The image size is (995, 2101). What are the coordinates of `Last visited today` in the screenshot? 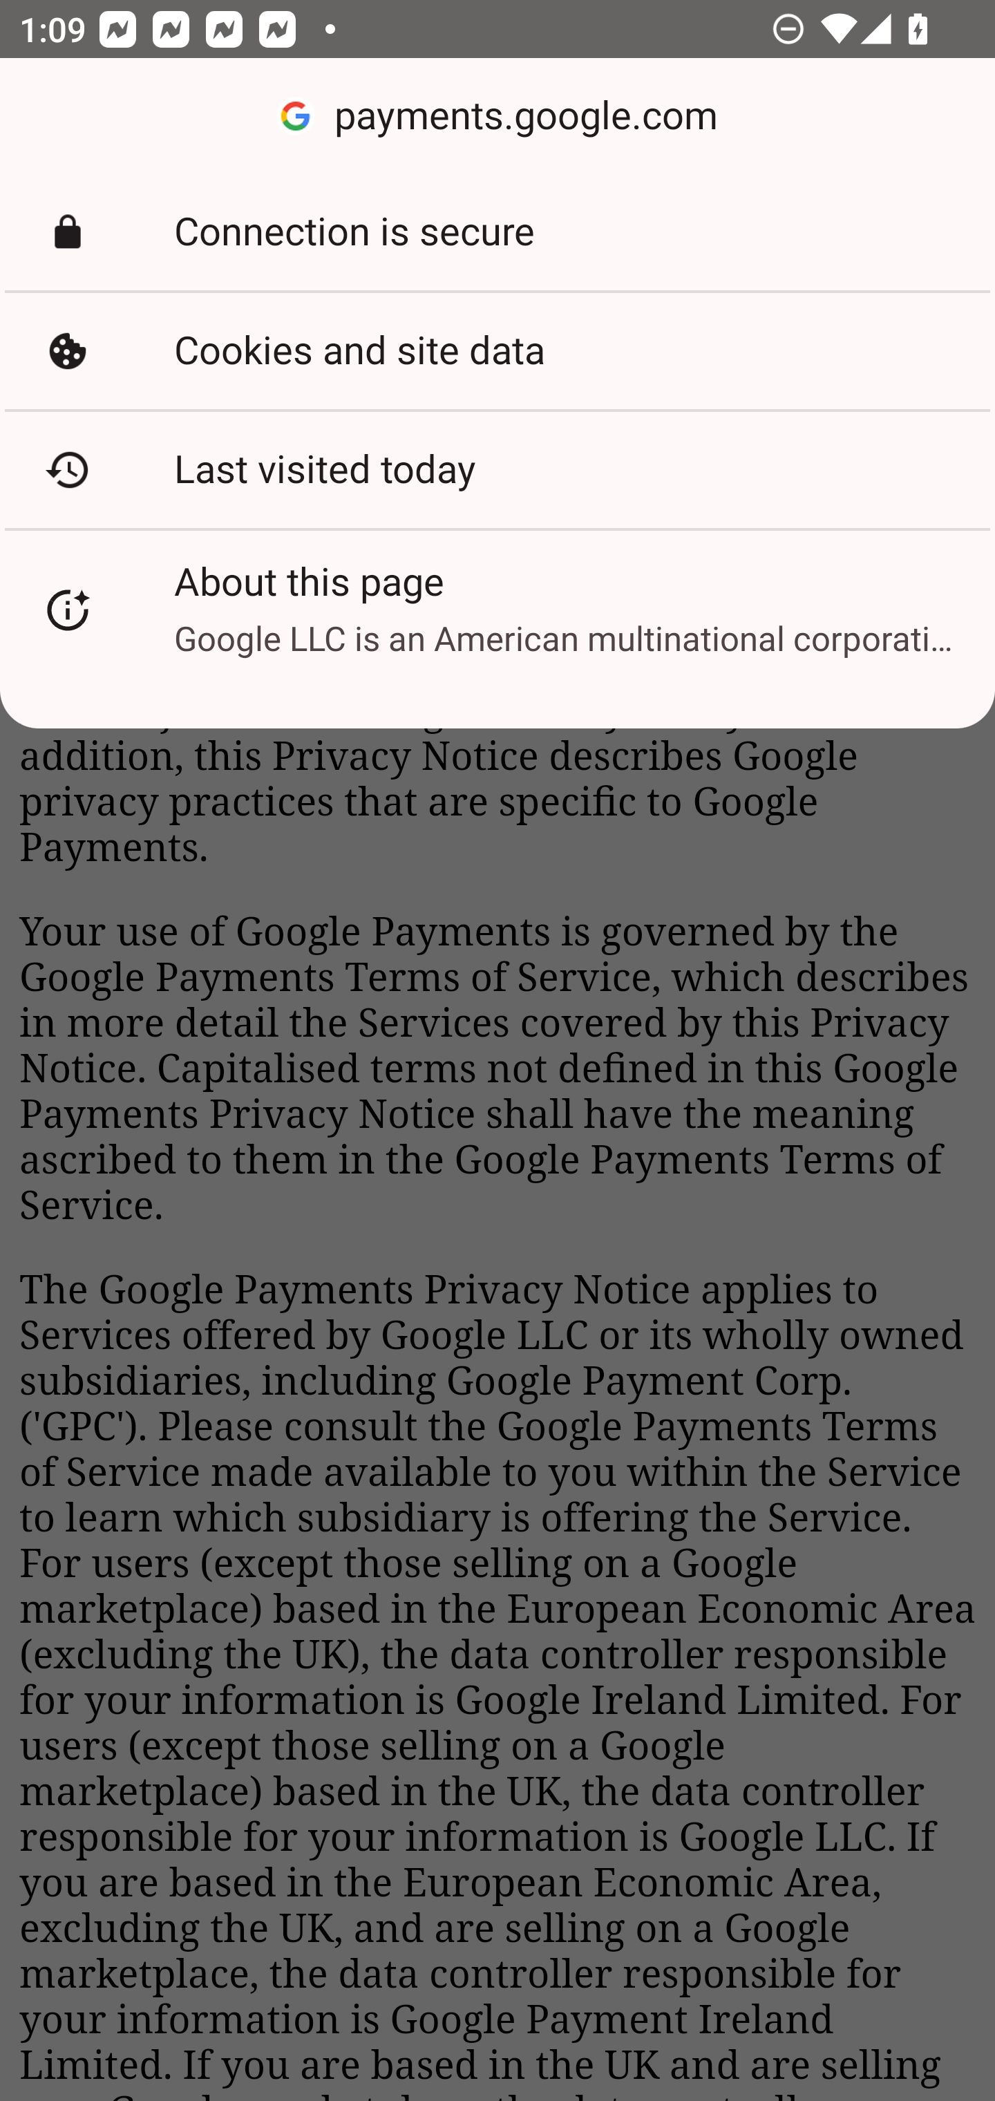 It's located at (497, 469).